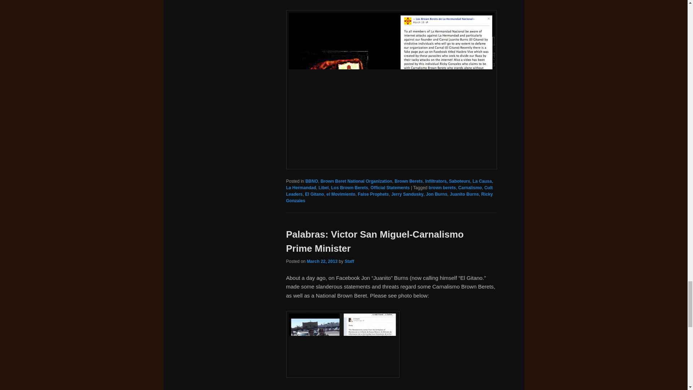 This screenshot has width=693, height=390. Describe the element at coordinates (349, 261) in the screenshot. I see `View all posts by Staff` at that location.